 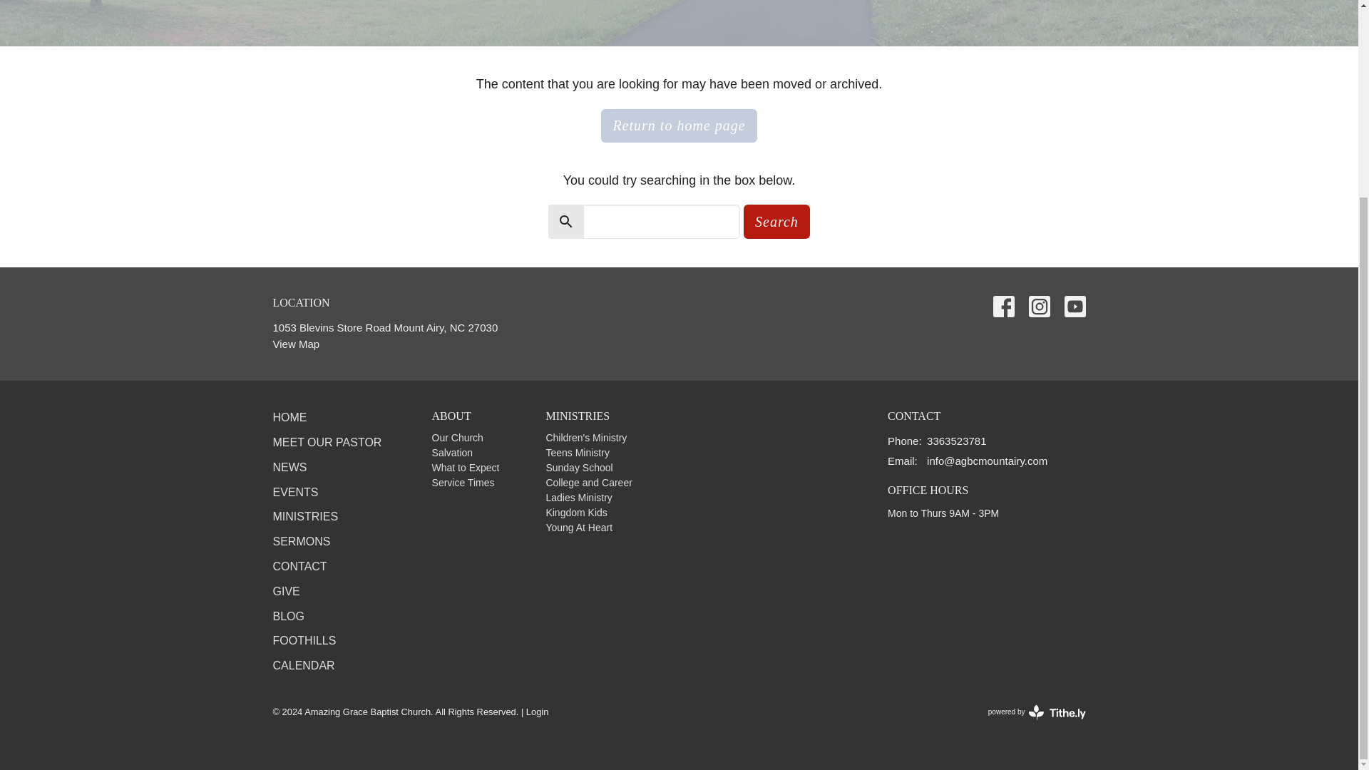 I want to click on translation missing: en.ui.email, so click(x=901, y=461).